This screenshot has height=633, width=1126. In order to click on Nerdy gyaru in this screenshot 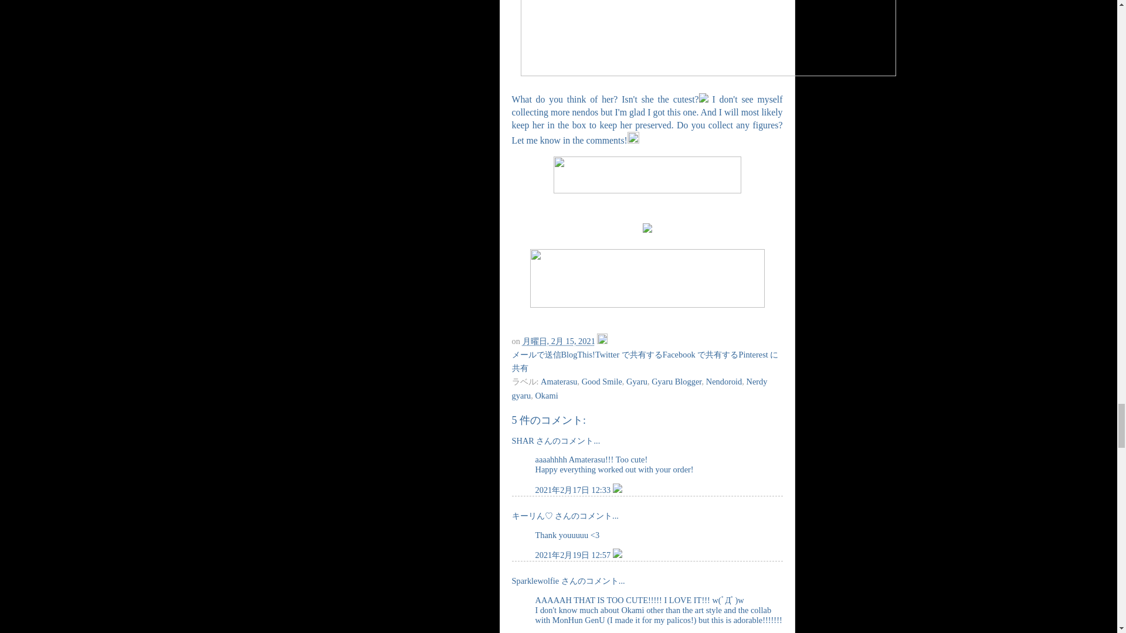, I will do `click(639, 388)`.